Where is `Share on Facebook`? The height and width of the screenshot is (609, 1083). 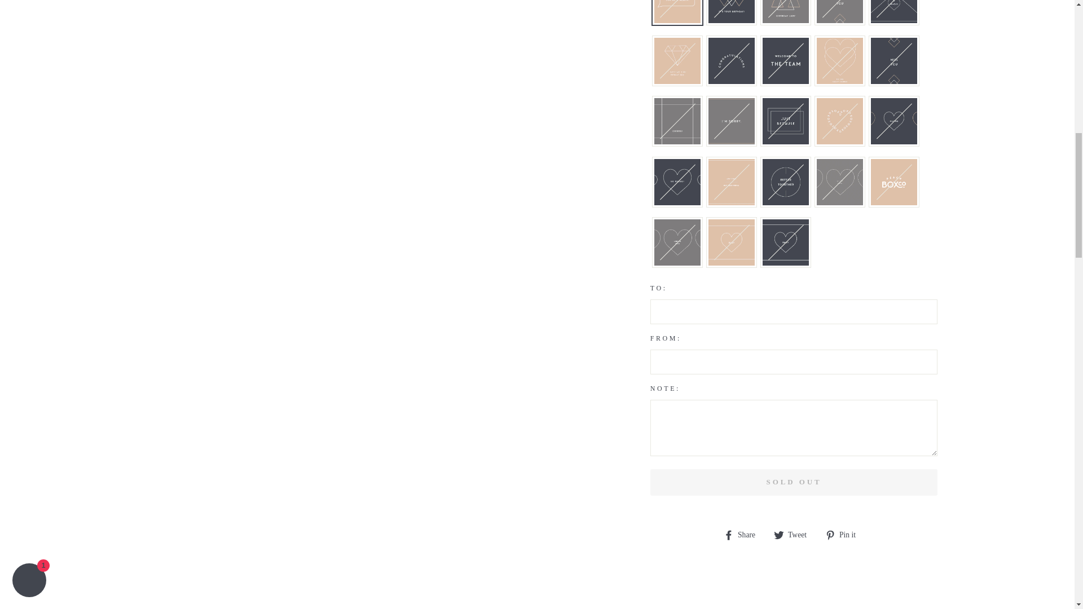 Share on Facebook is located at coordinates (743, 534).